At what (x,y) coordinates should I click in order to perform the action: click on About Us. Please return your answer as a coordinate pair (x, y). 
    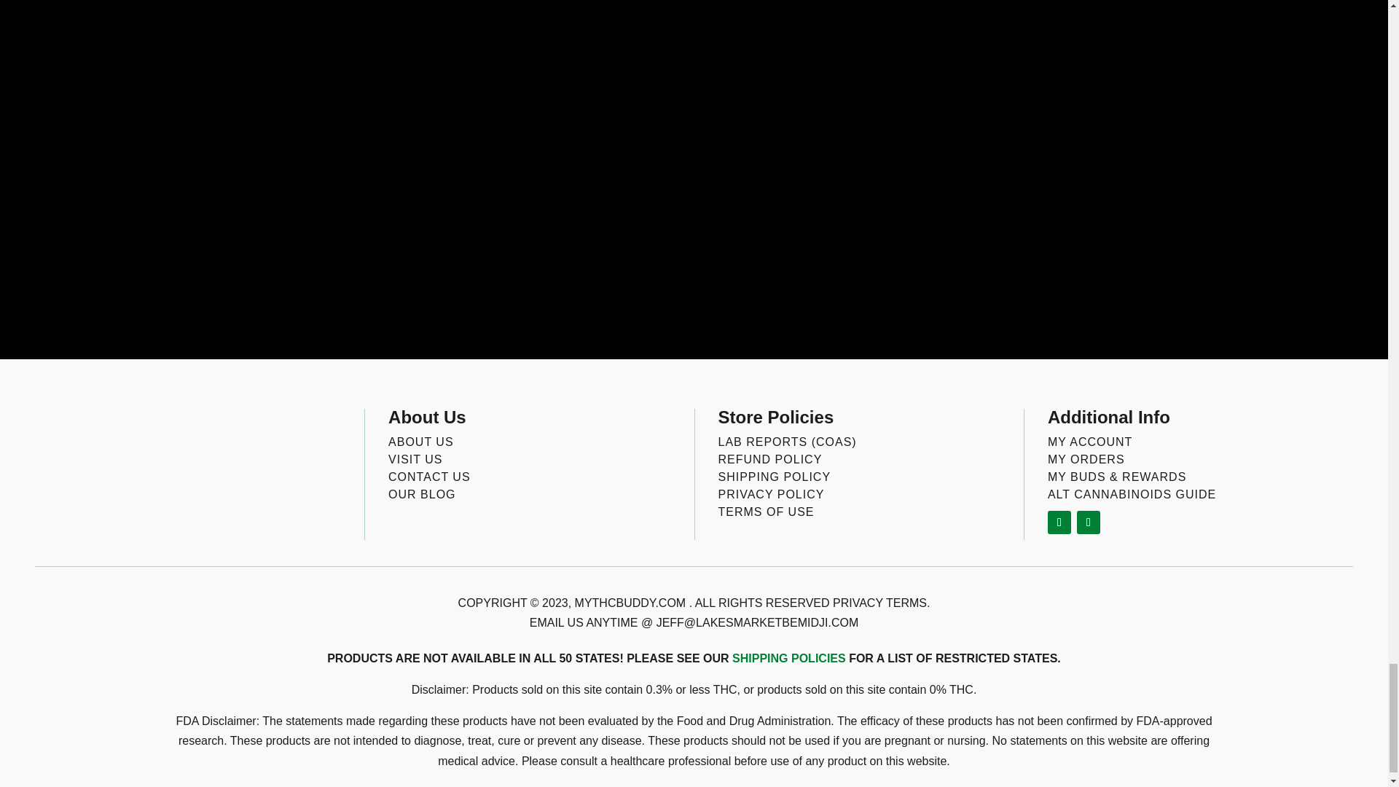
    Looking at the image, I should click on (421, 442).